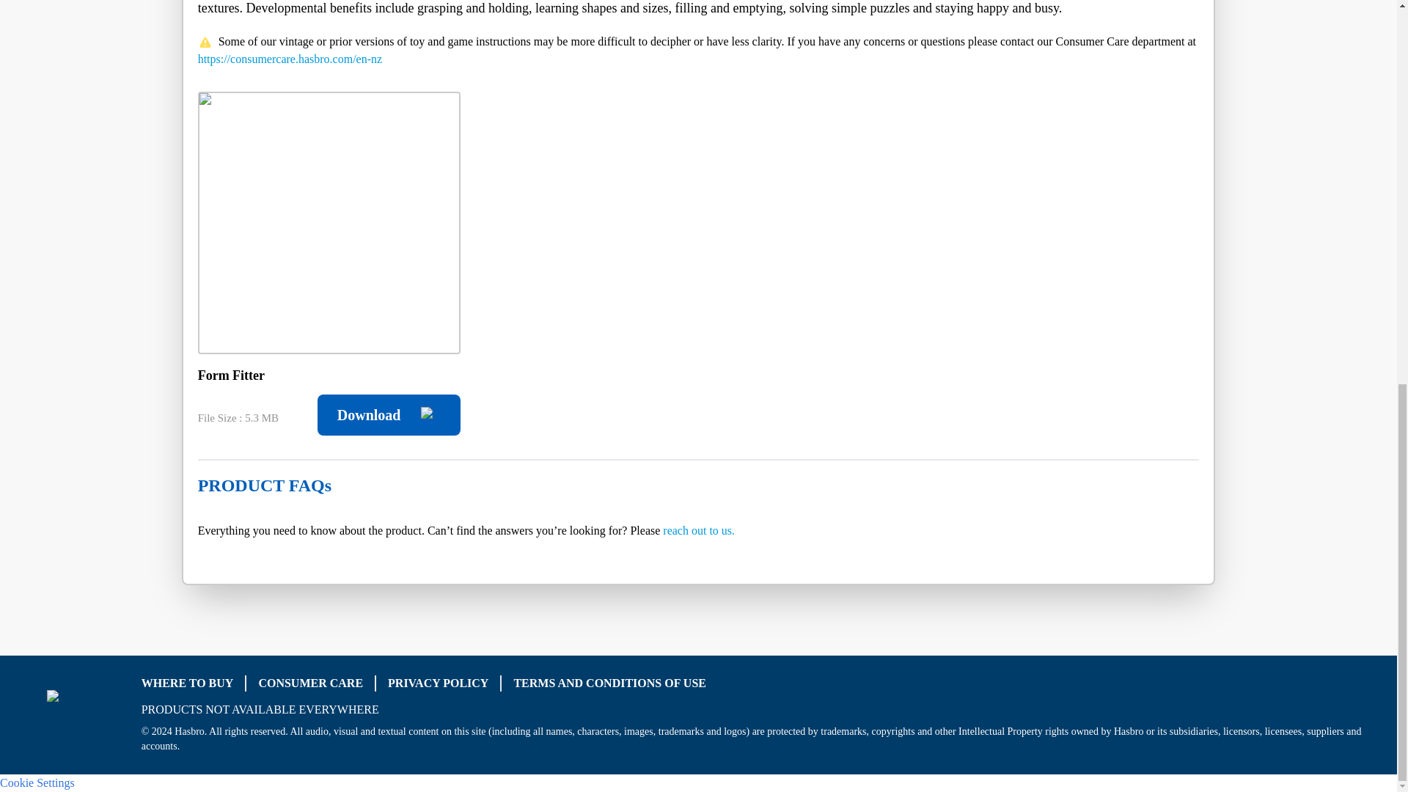  Describe the element at coordinates (389, 415) in the screenshot. I see `Download` at that location.